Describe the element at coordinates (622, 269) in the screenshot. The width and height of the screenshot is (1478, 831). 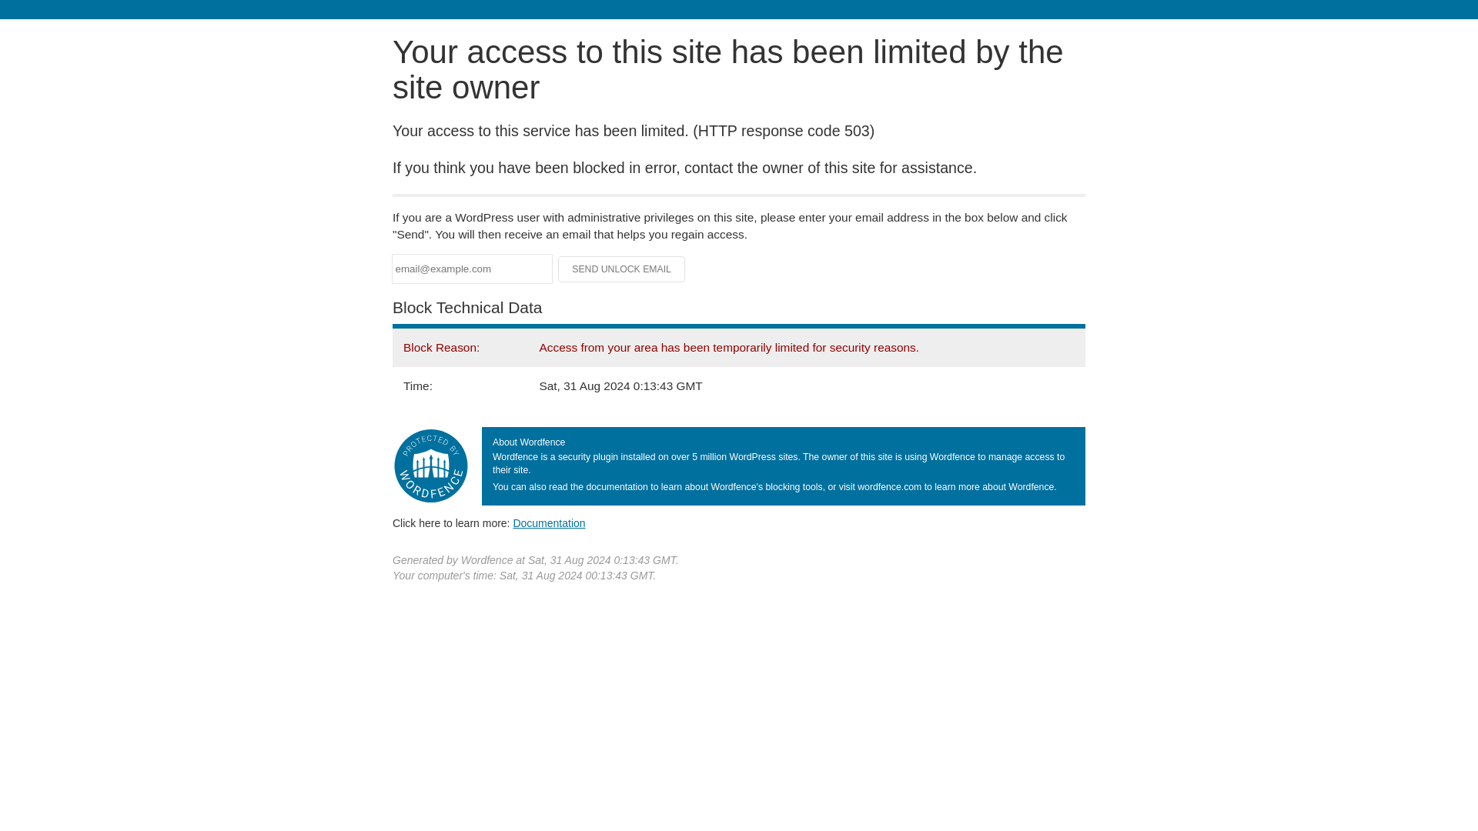
I see `Send Unlock Email` at that location.